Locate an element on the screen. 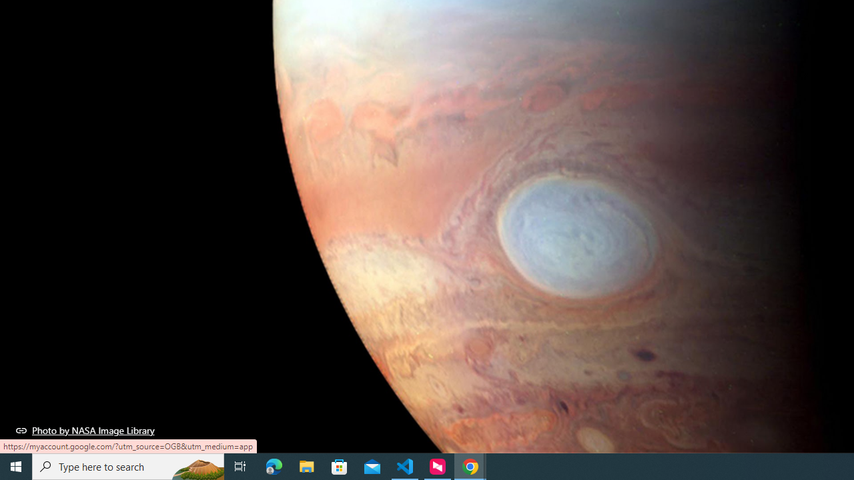 The height and width of the screenshot is (480, 854). Photo by NASA Image Library is located at coordinates (85, 430).